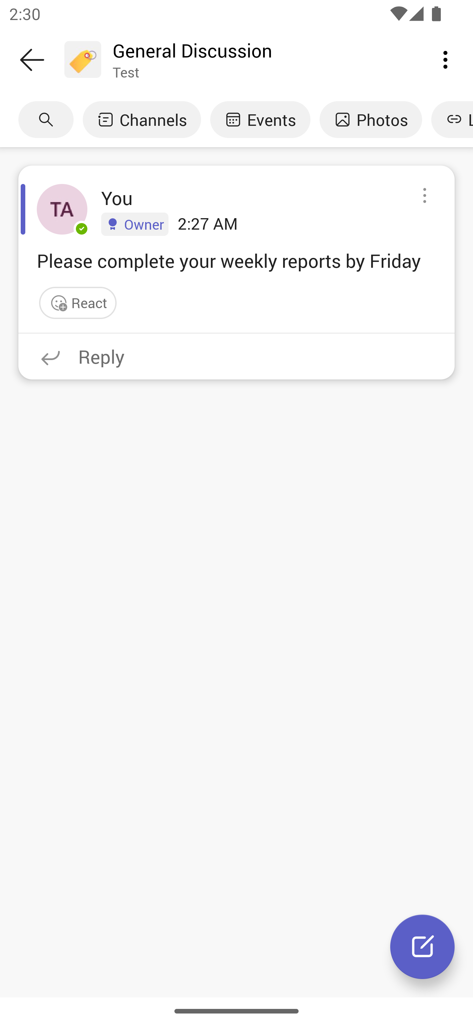 This screenshot has height=1025, width=473. Describe the element at coordinates (445, 59) in the screenshot. I see `More options` at that location.